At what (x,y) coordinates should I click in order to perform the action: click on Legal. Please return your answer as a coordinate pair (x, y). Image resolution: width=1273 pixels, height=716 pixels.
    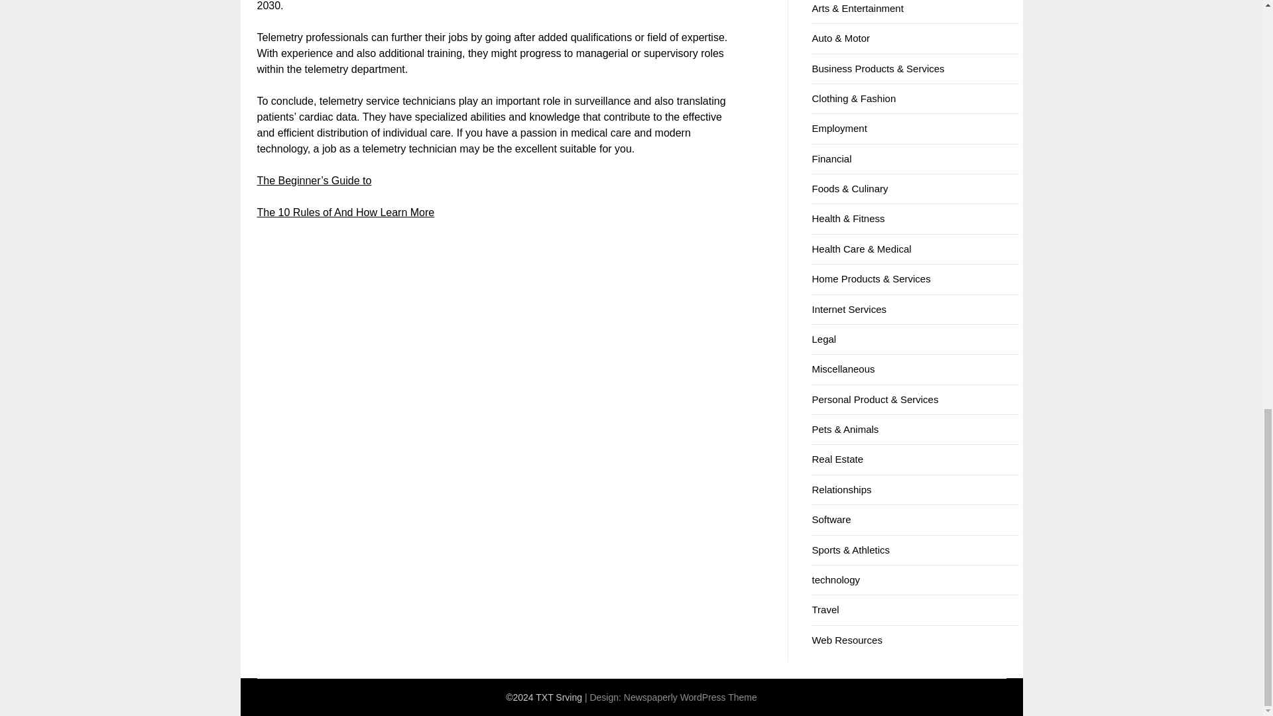
    Looking at the image, I should click on (823, 339).